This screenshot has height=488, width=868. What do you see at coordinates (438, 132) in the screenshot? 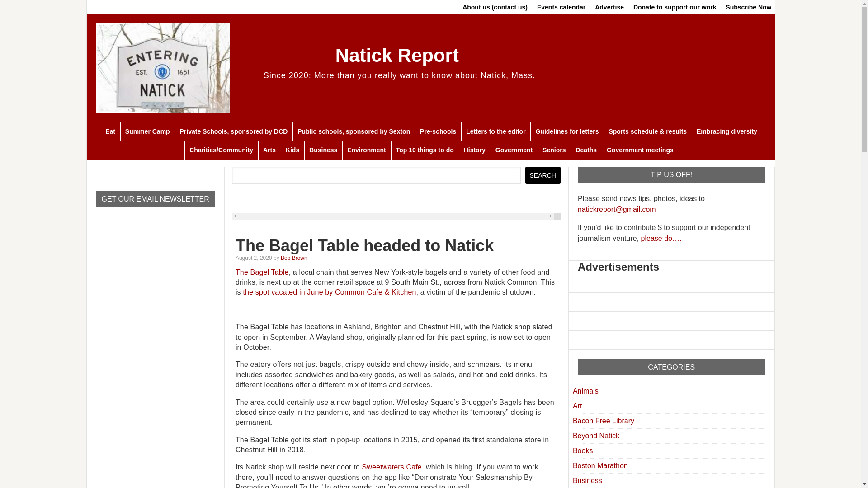
I see `Pre-schools` at bounding box center [438, 132].